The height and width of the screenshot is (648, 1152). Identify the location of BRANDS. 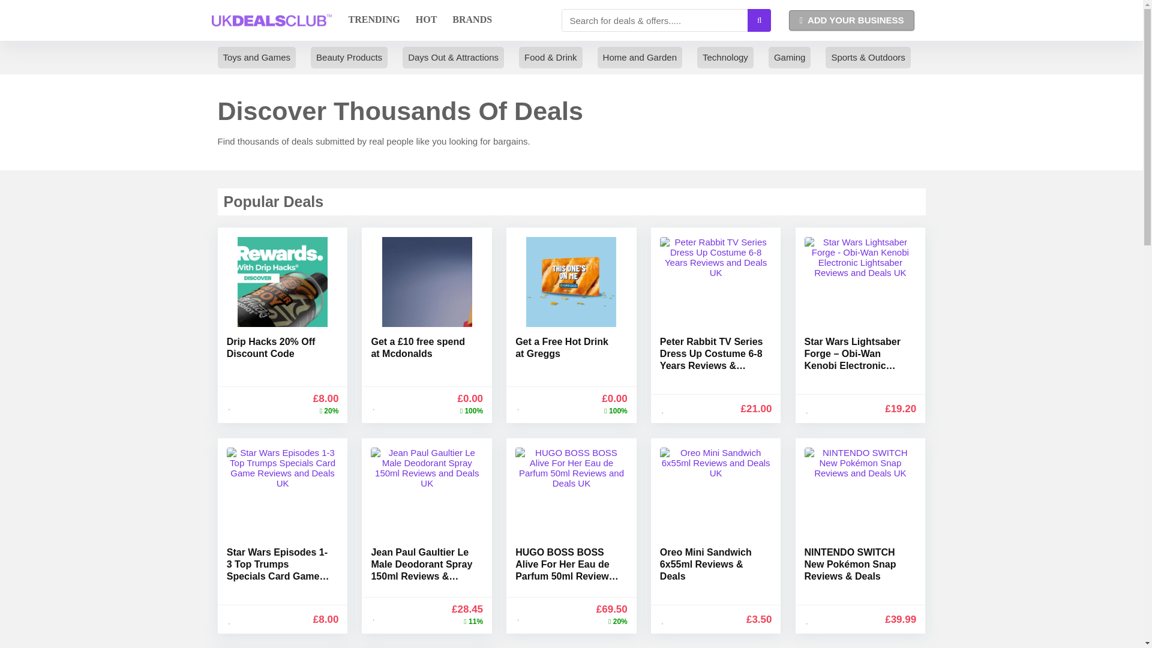
(472, 20).